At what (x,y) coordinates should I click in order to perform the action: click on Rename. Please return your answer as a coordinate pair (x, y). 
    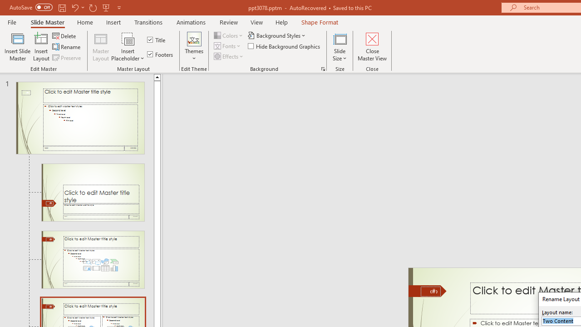
    Looking at the image, I should click on (67, 47).